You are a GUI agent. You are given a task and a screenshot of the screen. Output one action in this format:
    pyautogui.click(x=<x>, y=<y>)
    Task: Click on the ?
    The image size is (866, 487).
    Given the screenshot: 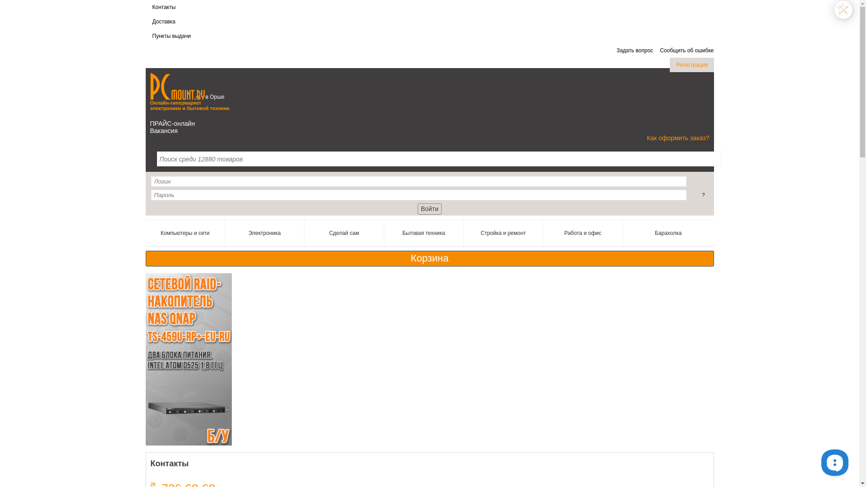 What is the action you would take?
    pyautogui.click(x=703, y=195)
    